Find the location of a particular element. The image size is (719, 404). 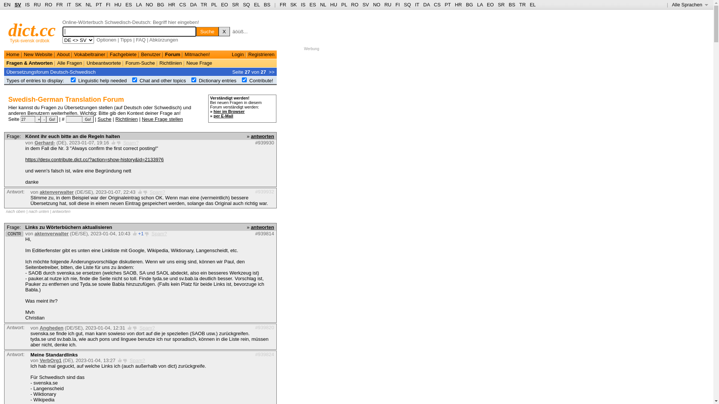

Tipps is located at coordinates (126, 40).